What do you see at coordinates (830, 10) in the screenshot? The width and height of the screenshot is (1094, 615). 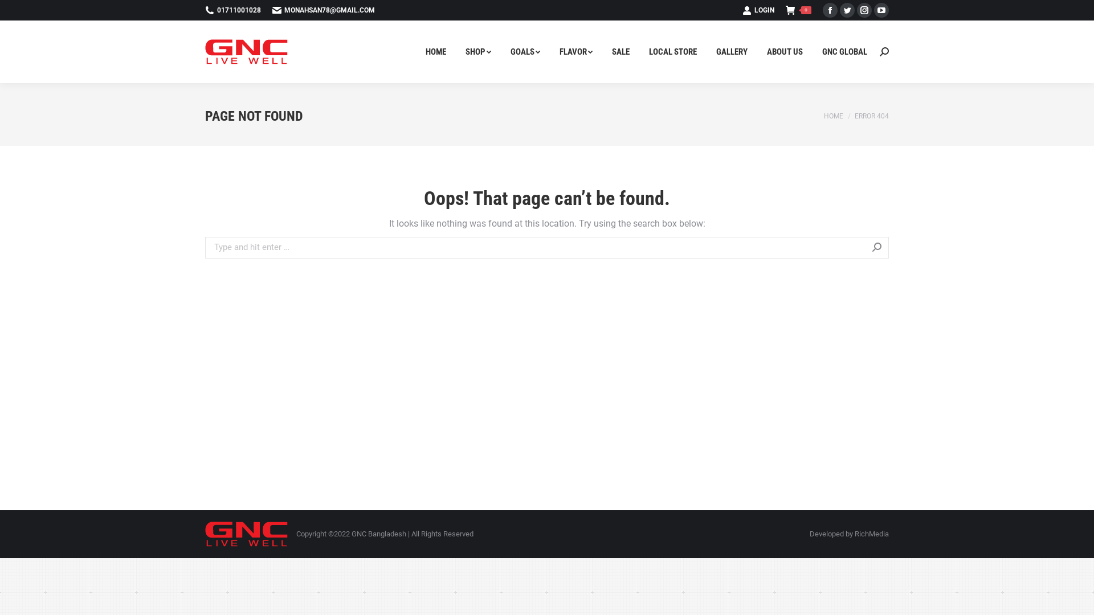 I see `Facebook page opens in new window` at bounding box center [830, 10].